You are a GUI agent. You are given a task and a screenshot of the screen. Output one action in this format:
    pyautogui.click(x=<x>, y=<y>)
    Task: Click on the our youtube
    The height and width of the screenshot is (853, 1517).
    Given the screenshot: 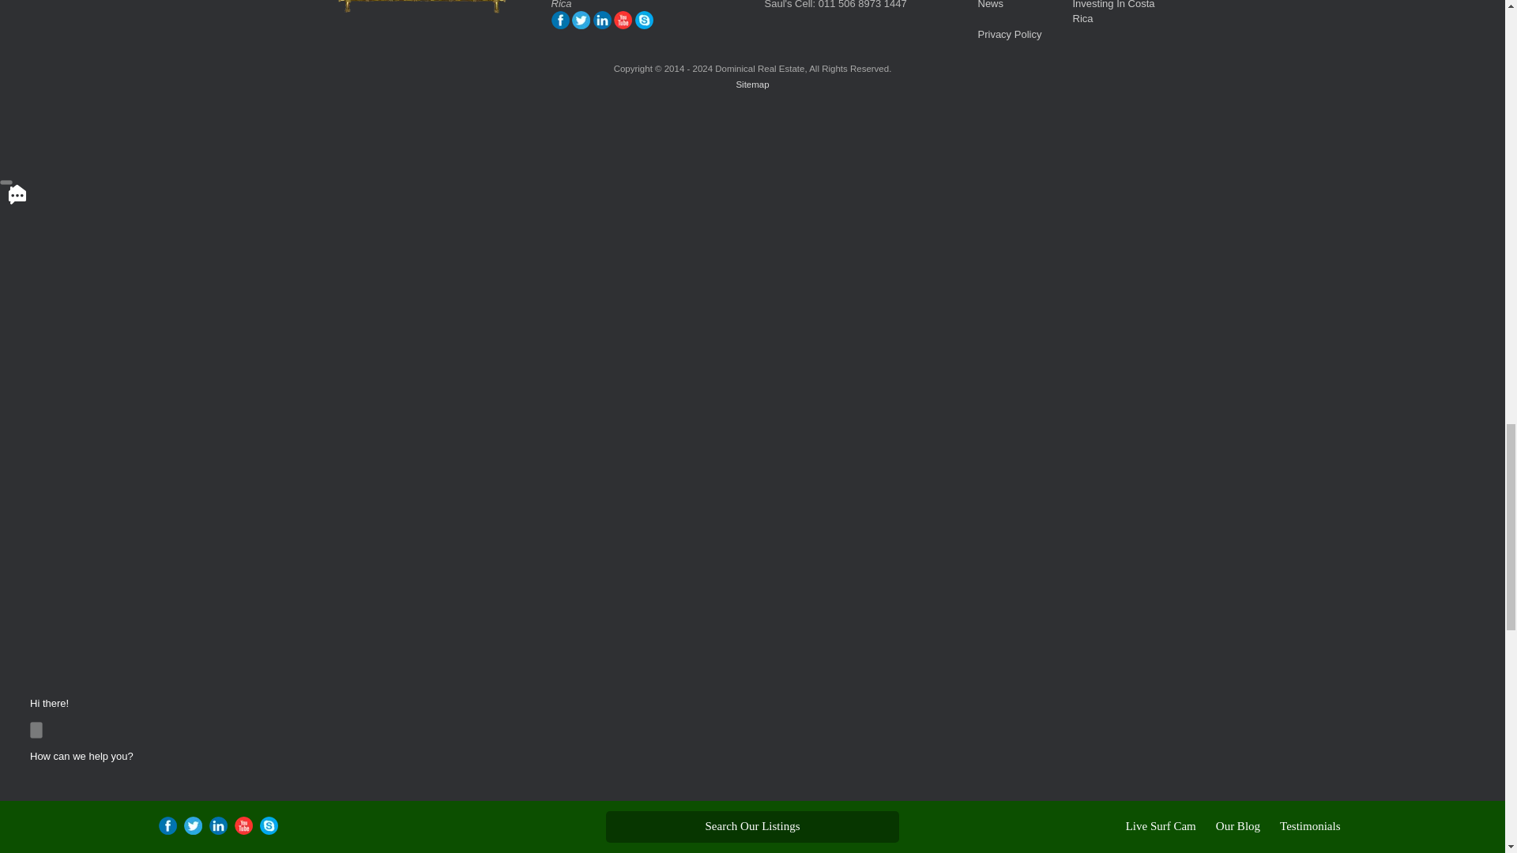 What is the action you would take?
    pyautogui.click(x=623, y=25)
    